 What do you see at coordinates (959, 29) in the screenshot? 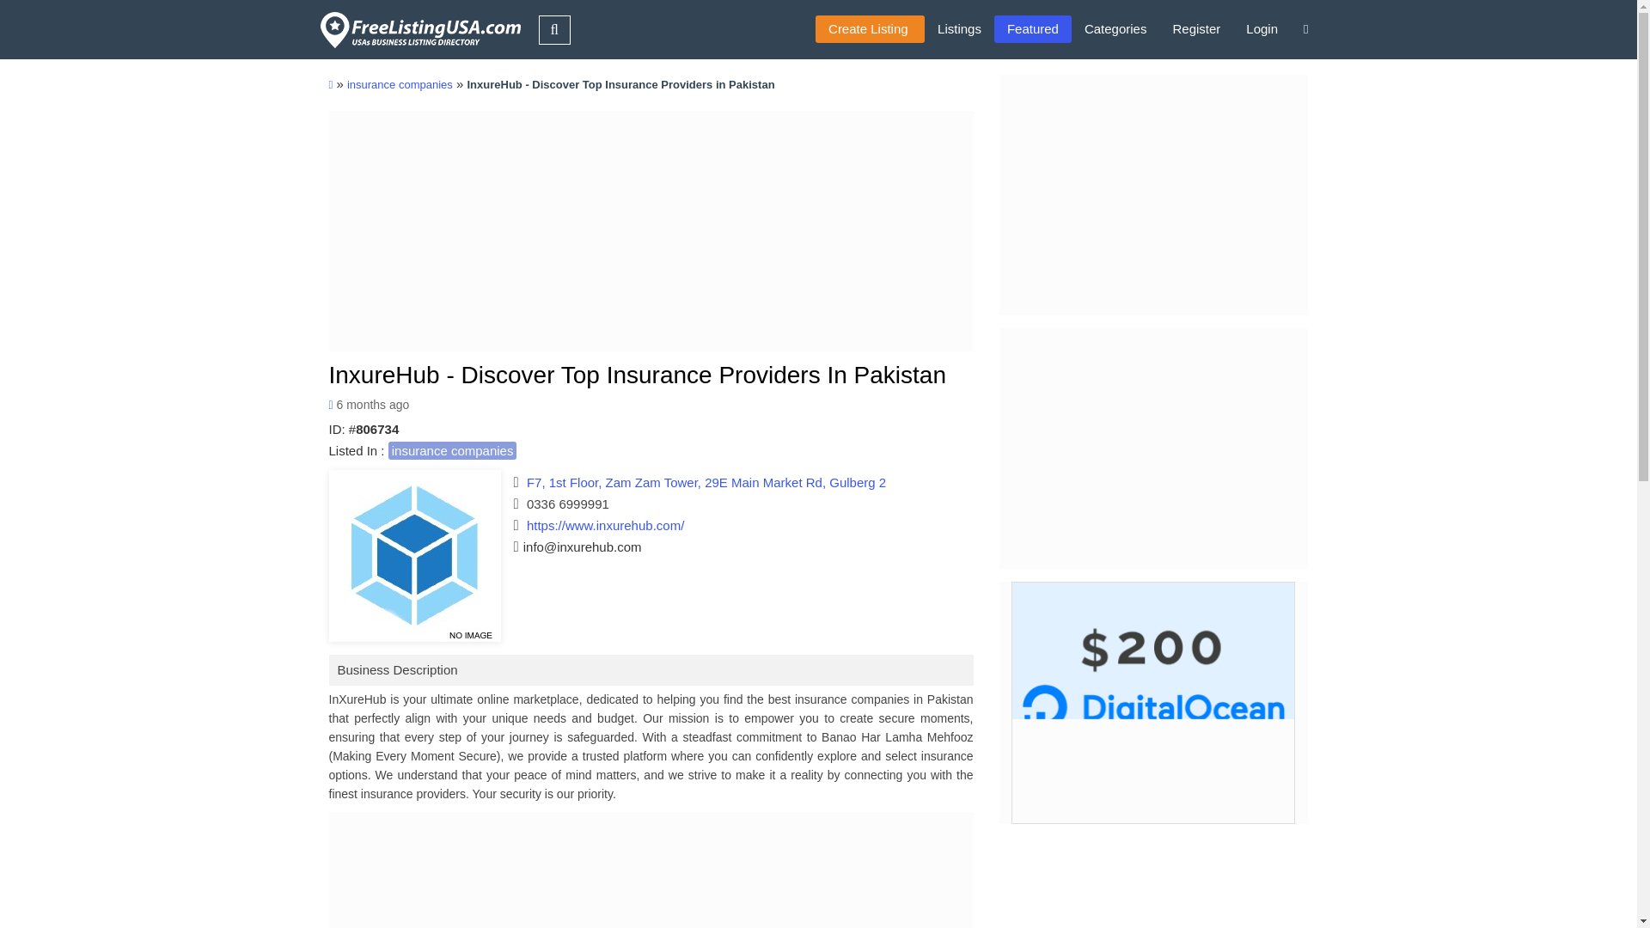
I see `Listings` at bounding box center [959, 29].